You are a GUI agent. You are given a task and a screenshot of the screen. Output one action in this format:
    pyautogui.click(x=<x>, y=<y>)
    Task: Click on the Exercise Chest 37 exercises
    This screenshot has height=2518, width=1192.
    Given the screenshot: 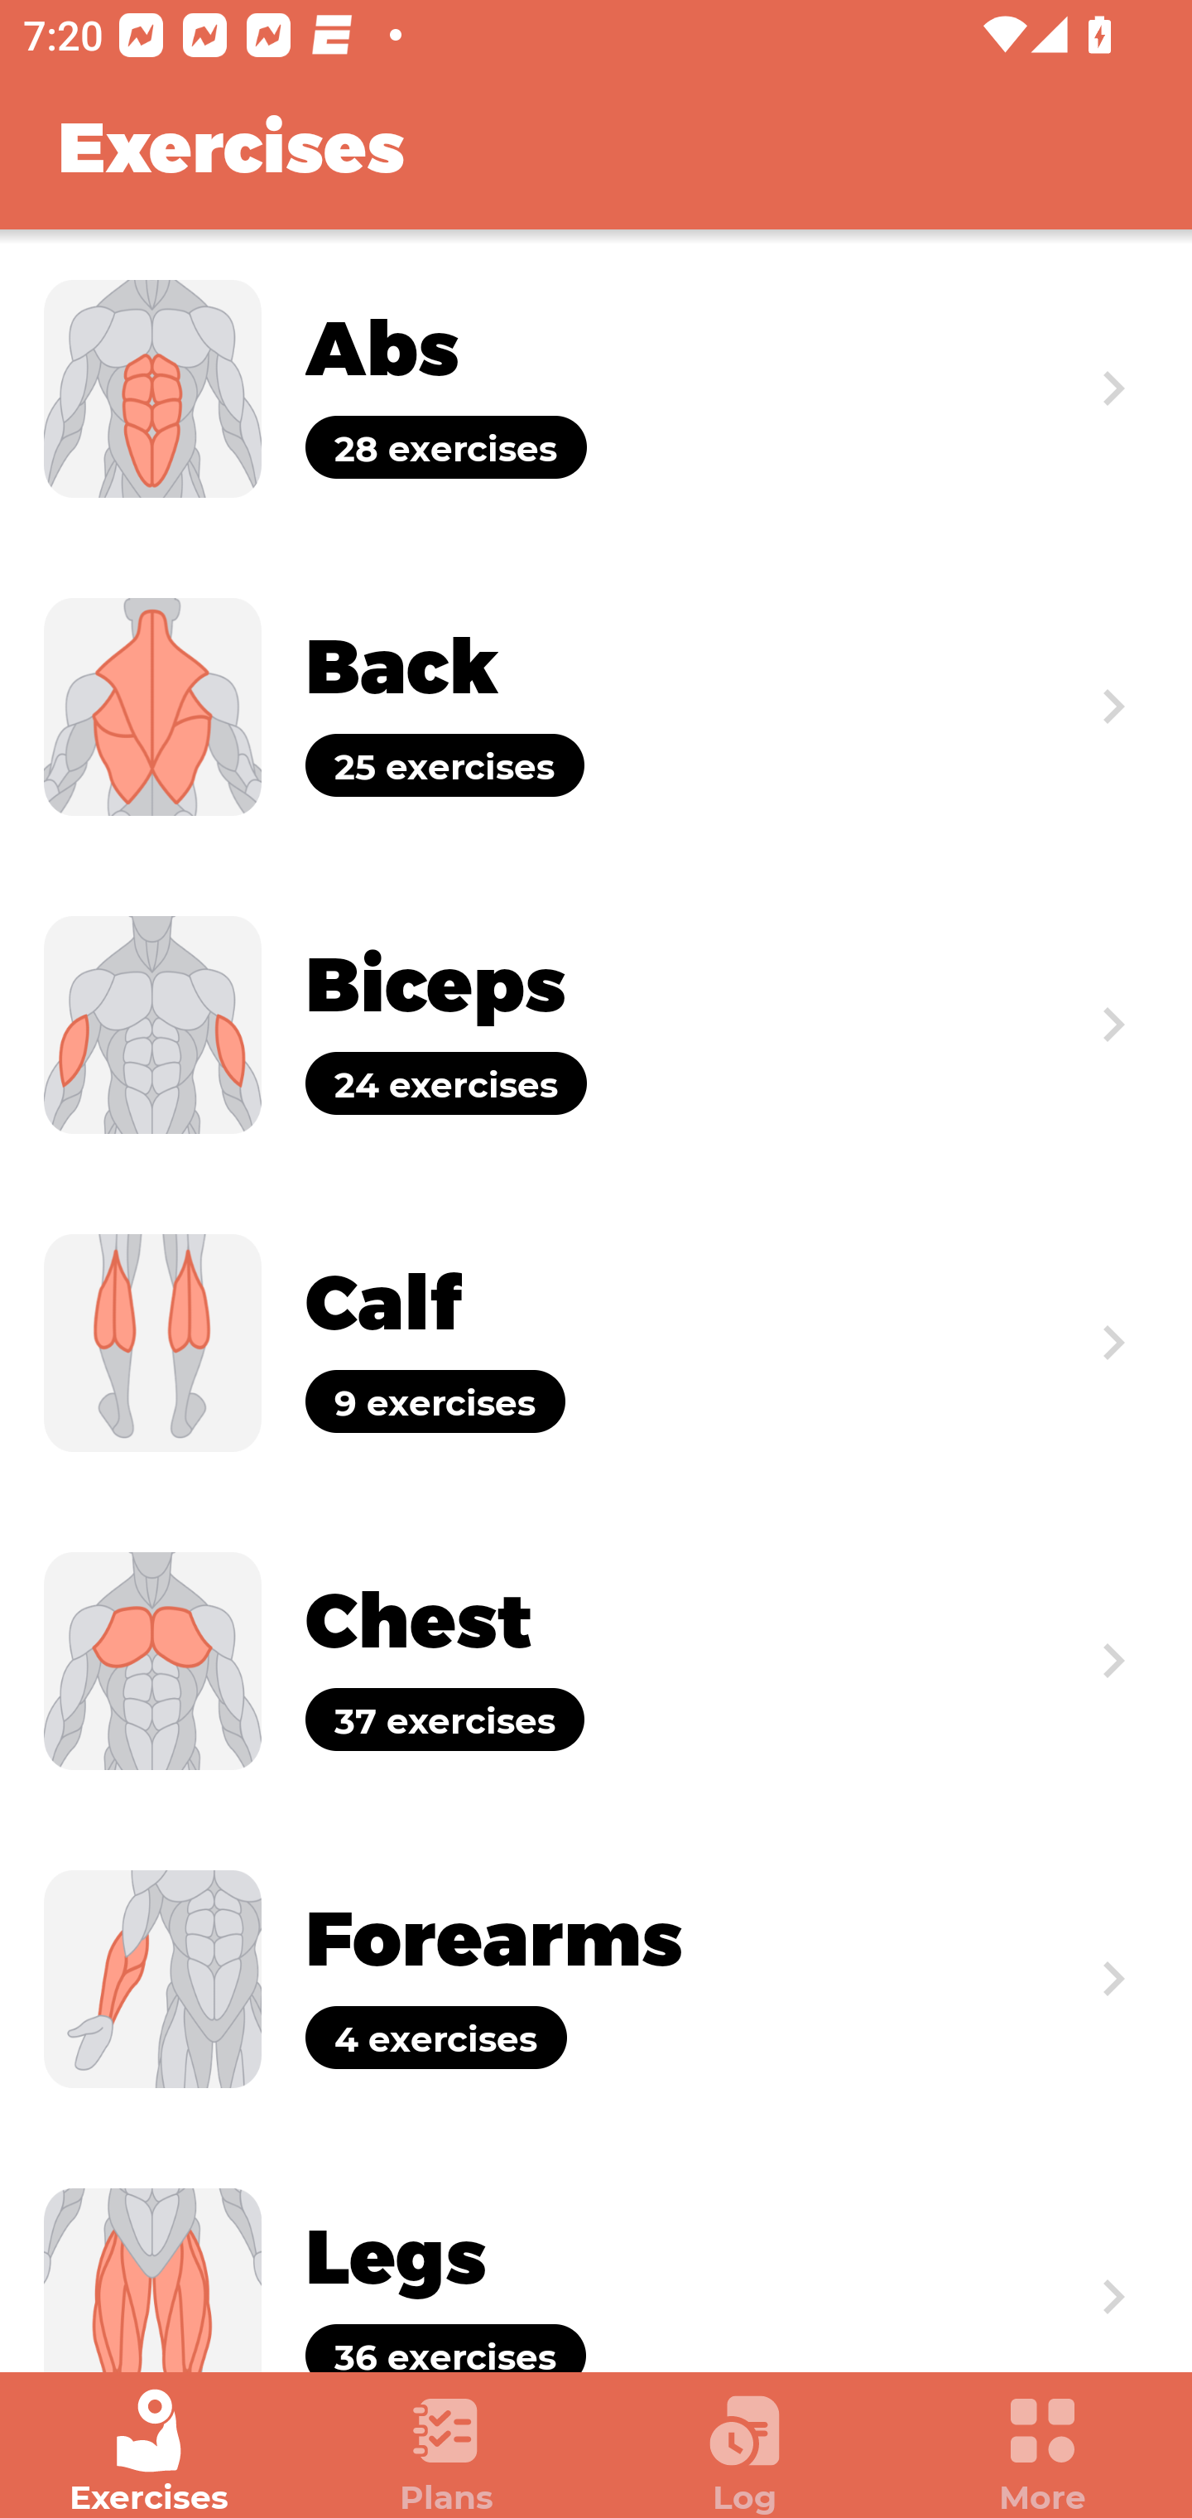 What is the action you would take?
    pyautogui.click(x=596, y=1660)
    